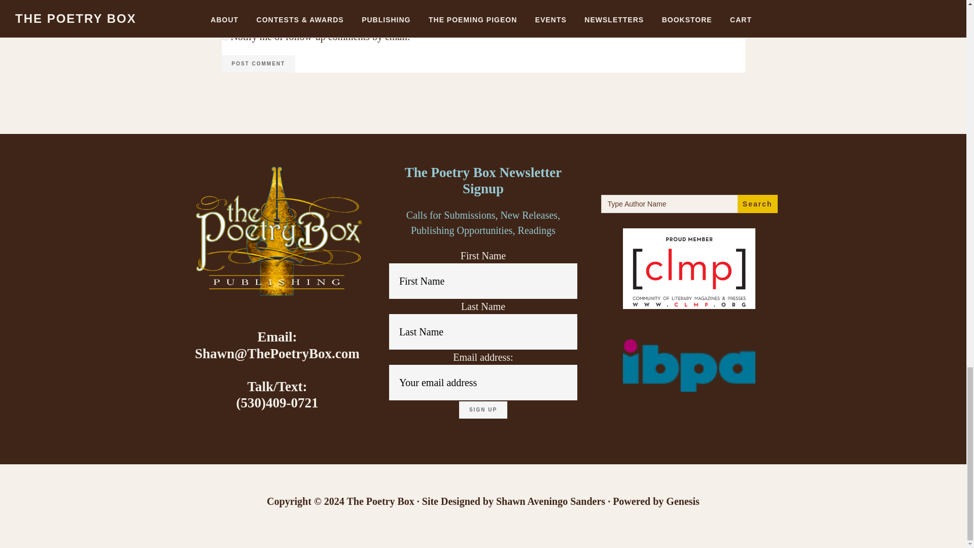 The image size is (974, 548). What do you see at coordinates (224, 37) in the screenshot?
I see `subscribe` at bounding box center [224, 37].